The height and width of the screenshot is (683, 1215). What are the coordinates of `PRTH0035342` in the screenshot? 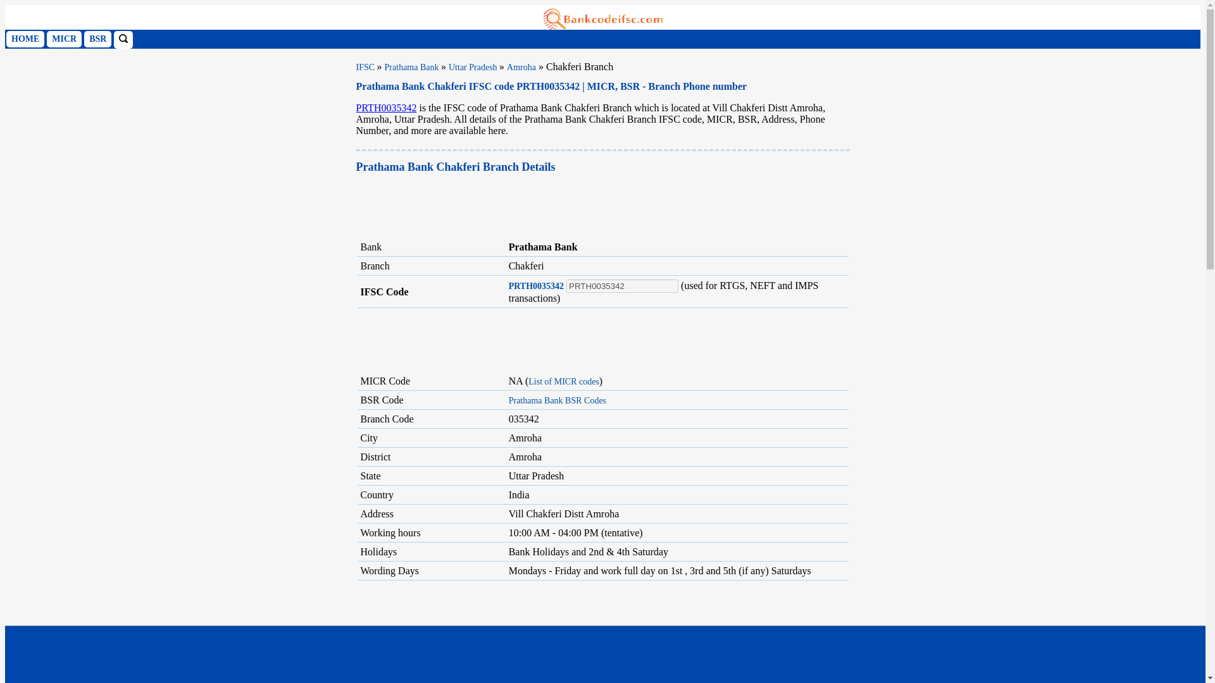 It's located at (536, 286).